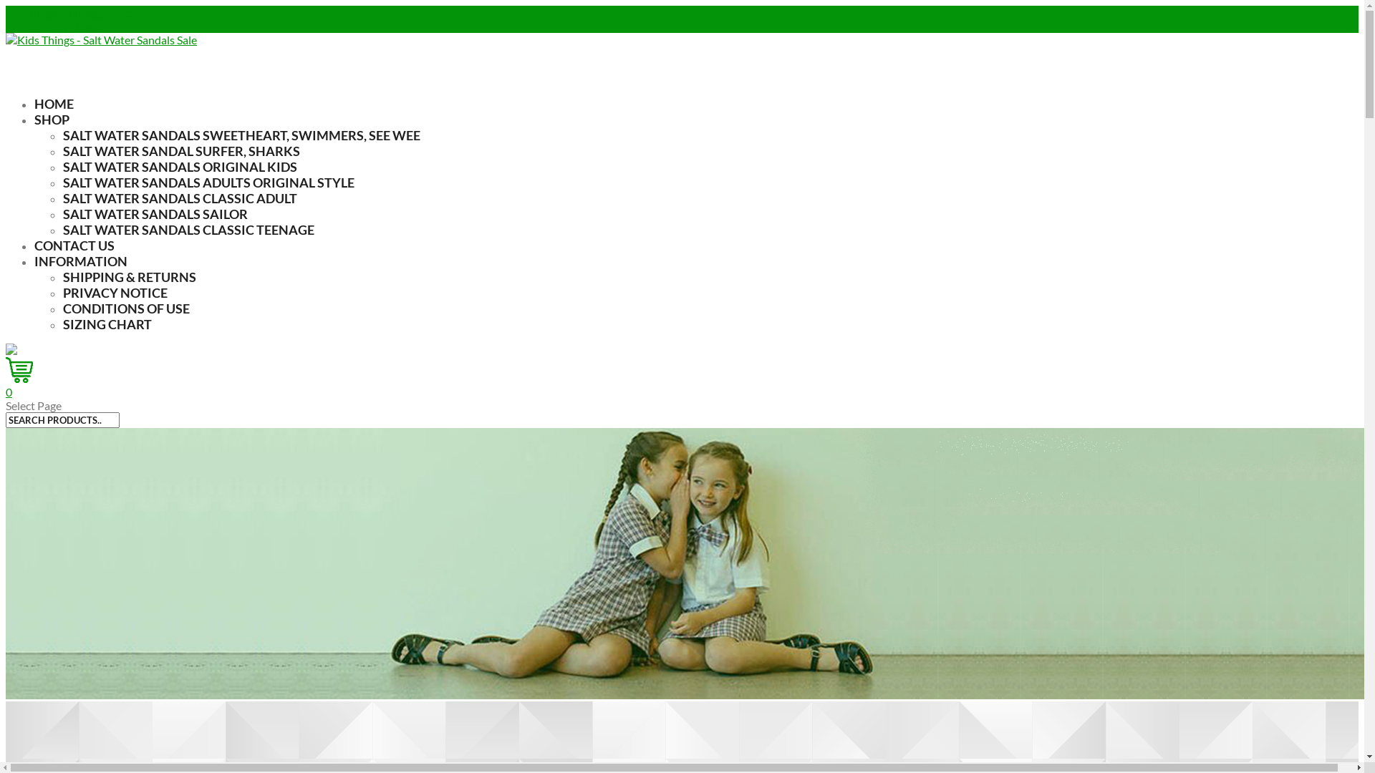  I want to click on SALT WATER SANDALS SAILOR, so click(155, 214).